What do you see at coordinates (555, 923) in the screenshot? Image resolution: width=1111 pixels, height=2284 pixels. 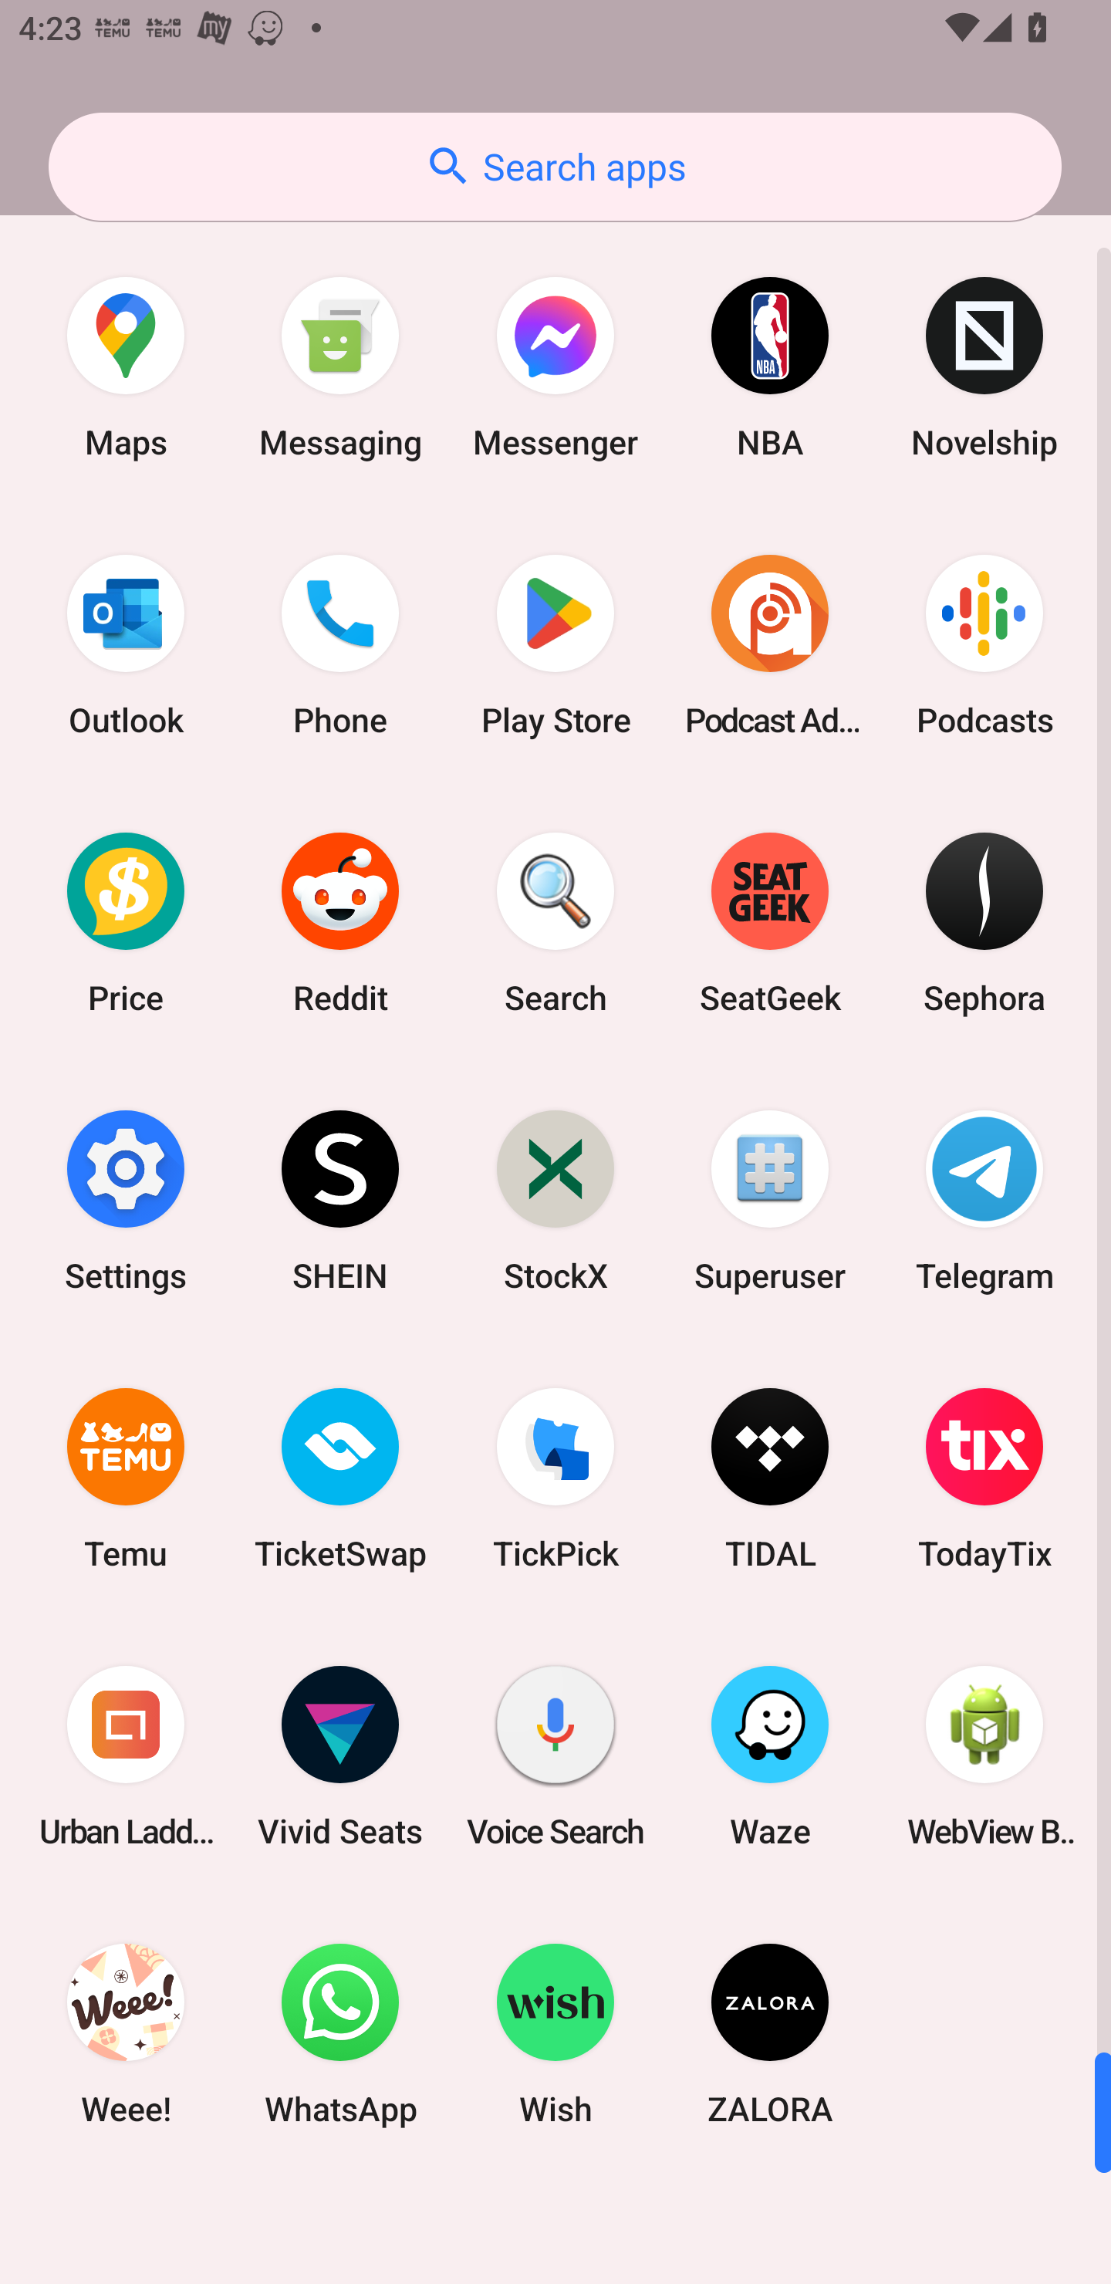 I see `Search` at bounding box center [555, 923].